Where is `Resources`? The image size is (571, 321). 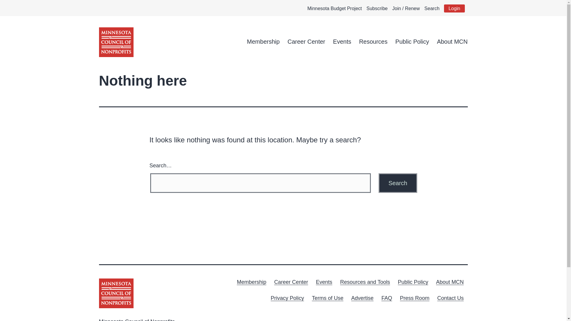
Resources is located at coordinates (373, 42).